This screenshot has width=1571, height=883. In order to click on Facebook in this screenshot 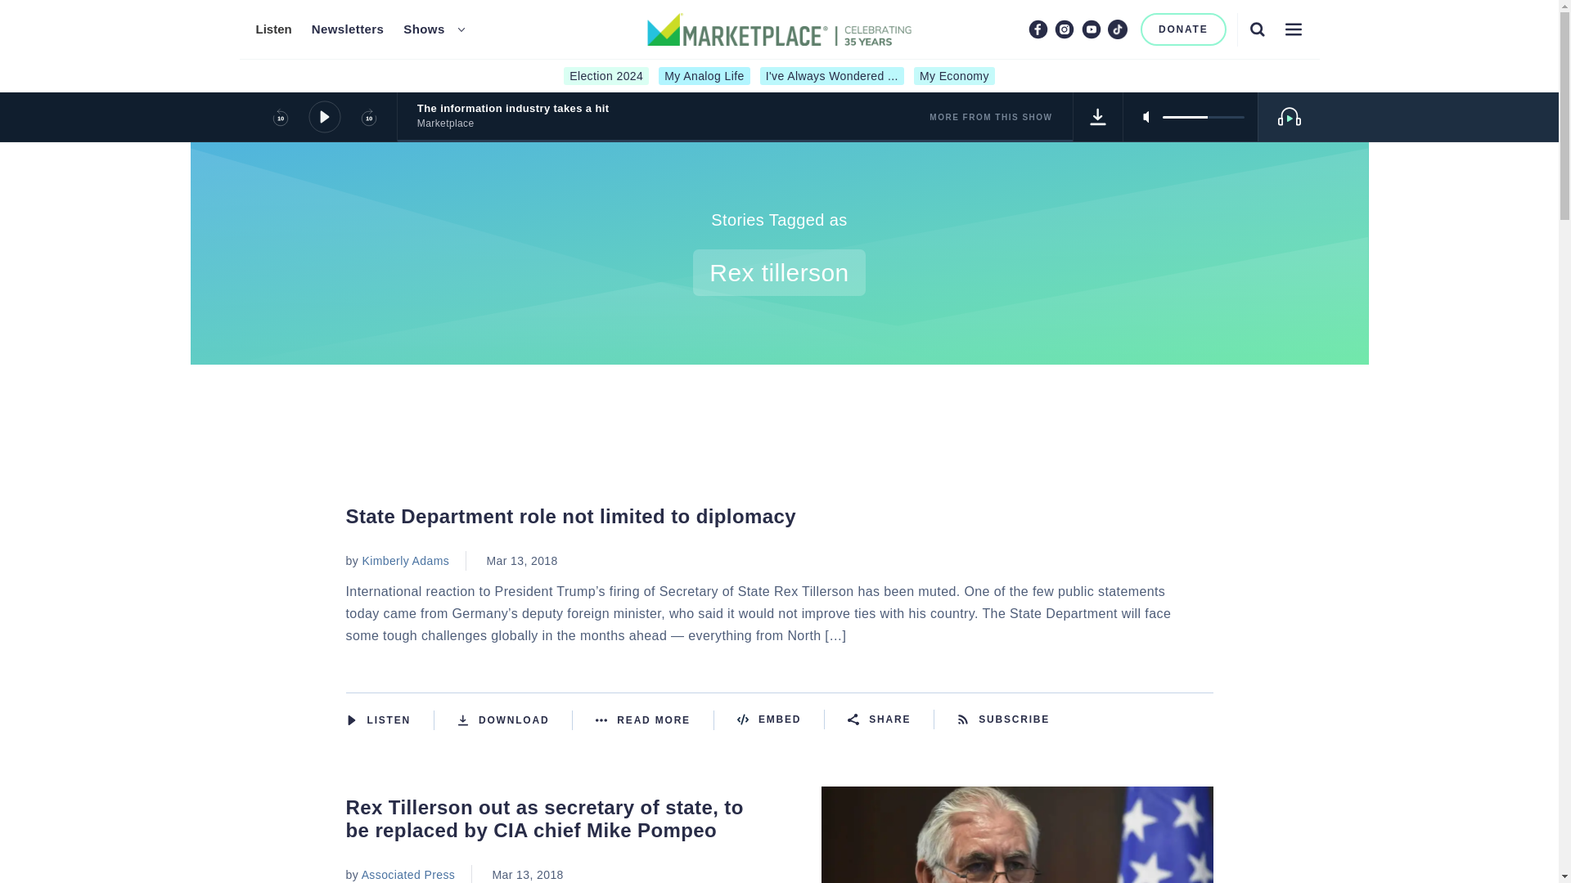, I will do `click(1038, 29)`.